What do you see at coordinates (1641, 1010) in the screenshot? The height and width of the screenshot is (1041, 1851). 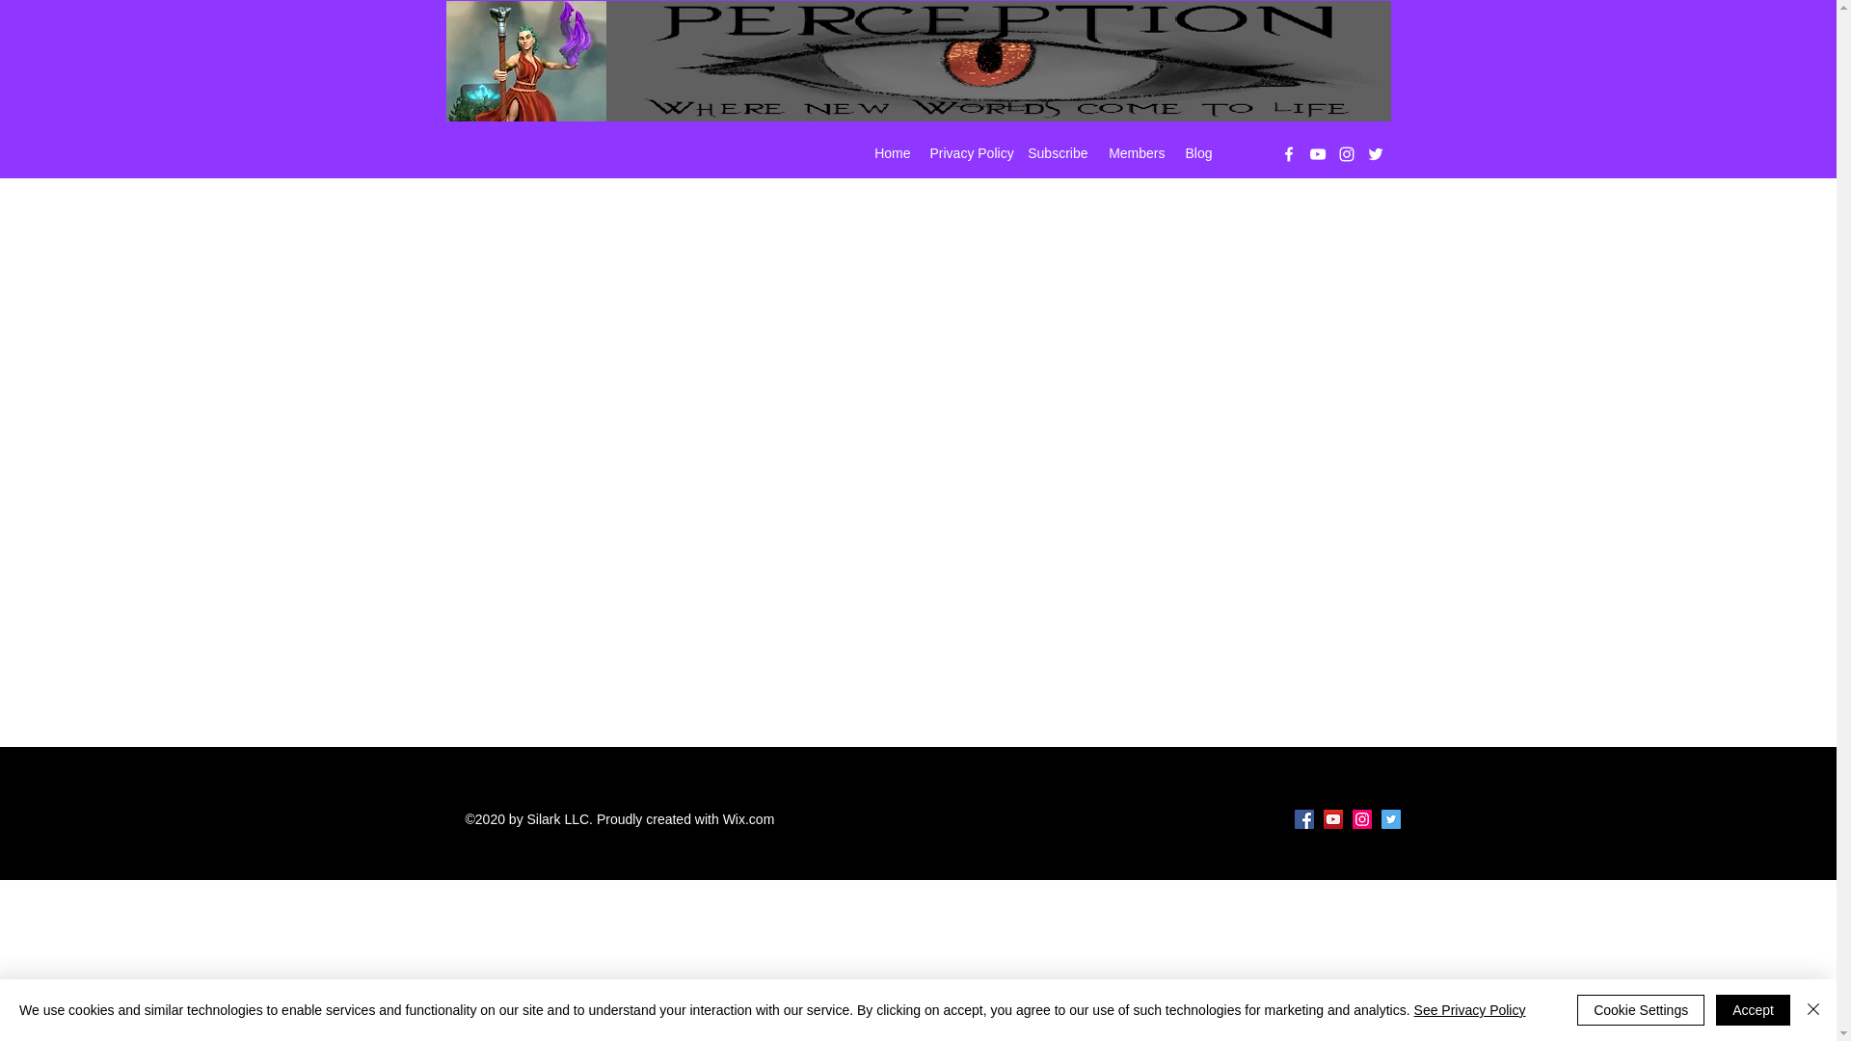 I see `Cookie Settings` at bounding box center [1641, 1010].